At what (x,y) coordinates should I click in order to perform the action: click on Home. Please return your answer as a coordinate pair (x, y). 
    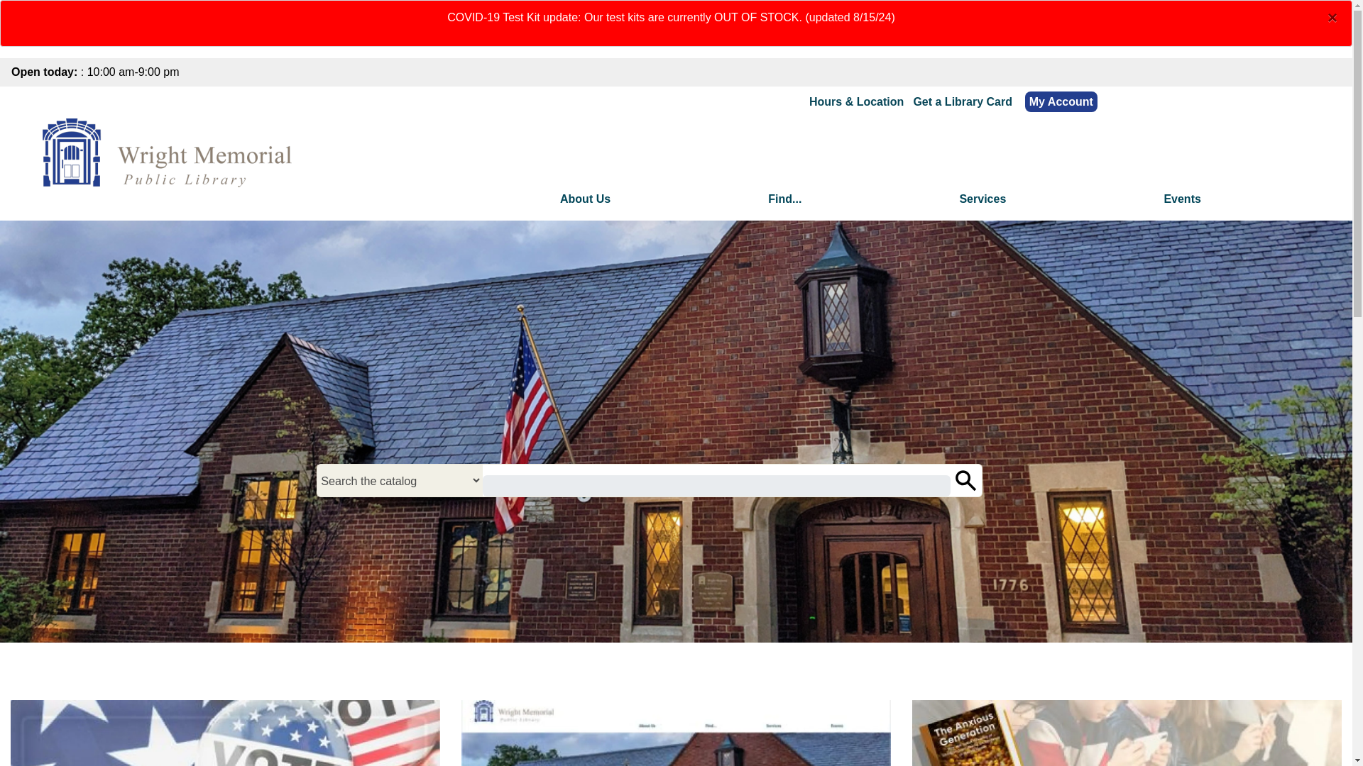
    Looking at the image, I should click on (170, 154).